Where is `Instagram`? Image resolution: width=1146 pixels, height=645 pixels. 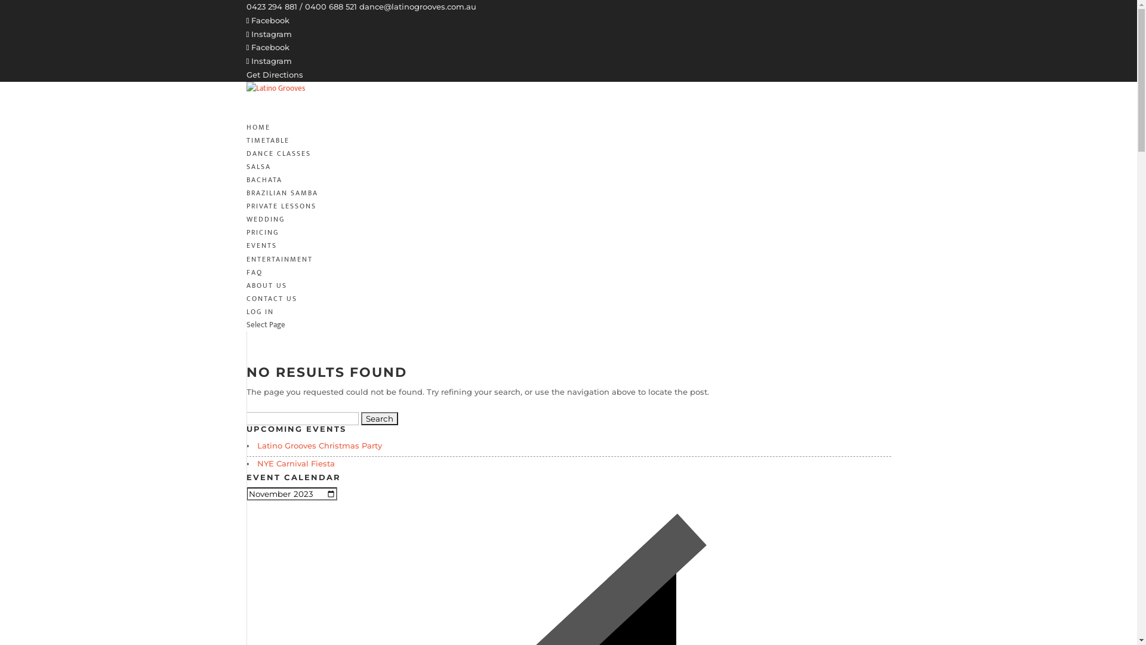
Instagram is located at coordinates (269, 33).